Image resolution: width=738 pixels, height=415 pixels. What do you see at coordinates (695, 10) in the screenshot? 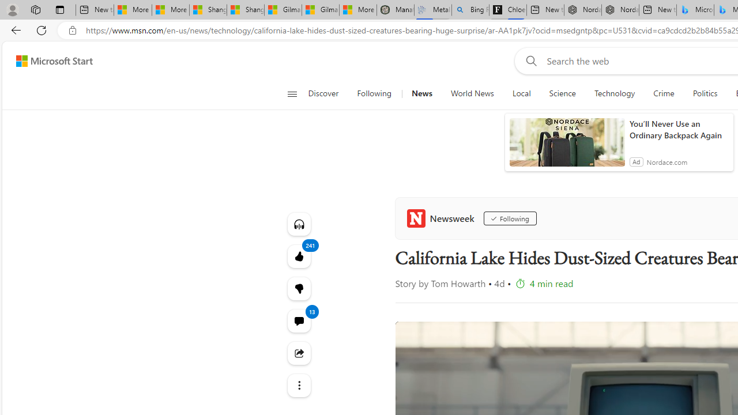
I see `Microsoft Bing Travel - Stays in Bangkok, Bangkok, Thailand` at bounding box center [695, 10].